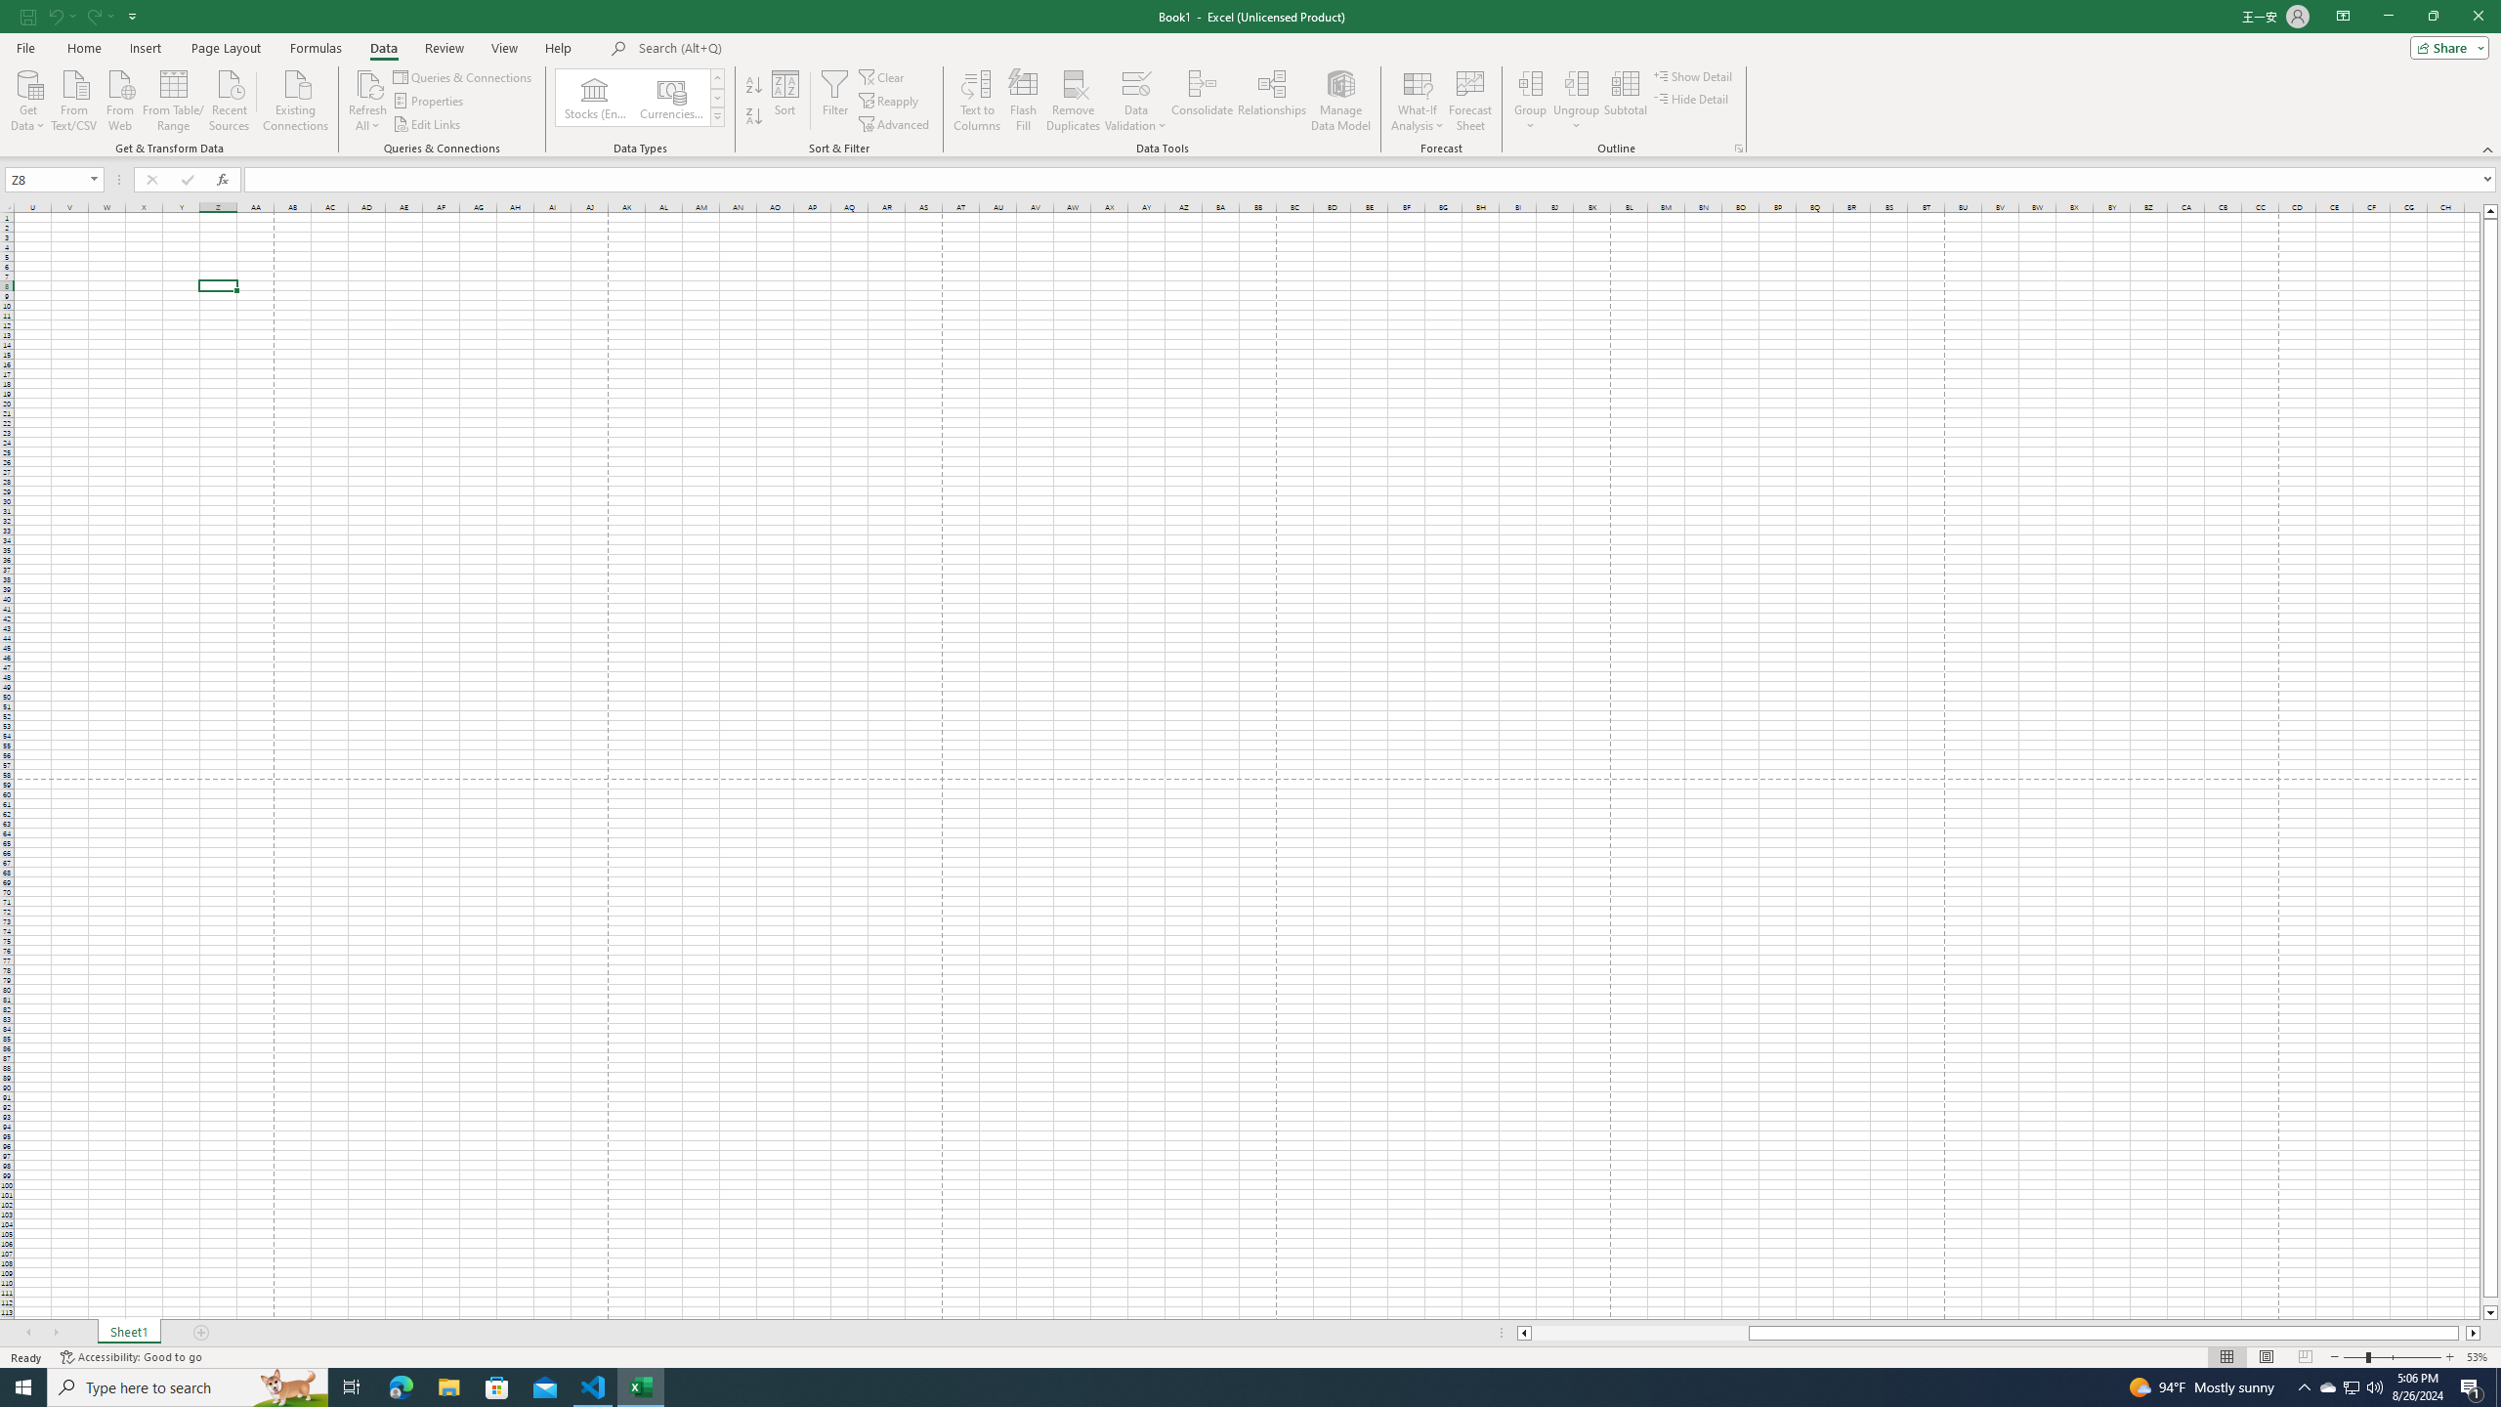 The width and height of the screenshot is (2501, 1407). Describe the element at coordinates (1639, 1333) in the screenshot. I see `Page left` at that location.